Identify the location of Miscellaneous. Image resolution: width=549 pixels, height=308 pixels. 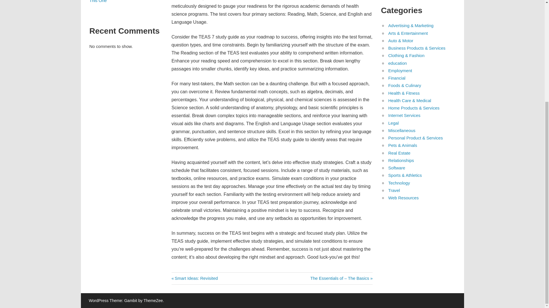
(402, 130).